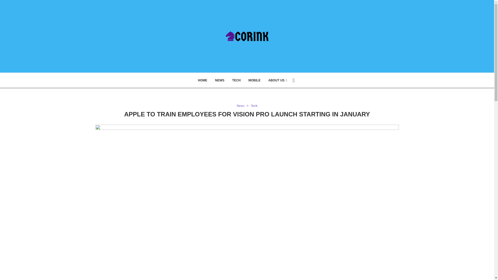  What do you see at coordinates (278, 80) in the screenshot?
I see `ABOUT US` at bounding box center [278, 80].